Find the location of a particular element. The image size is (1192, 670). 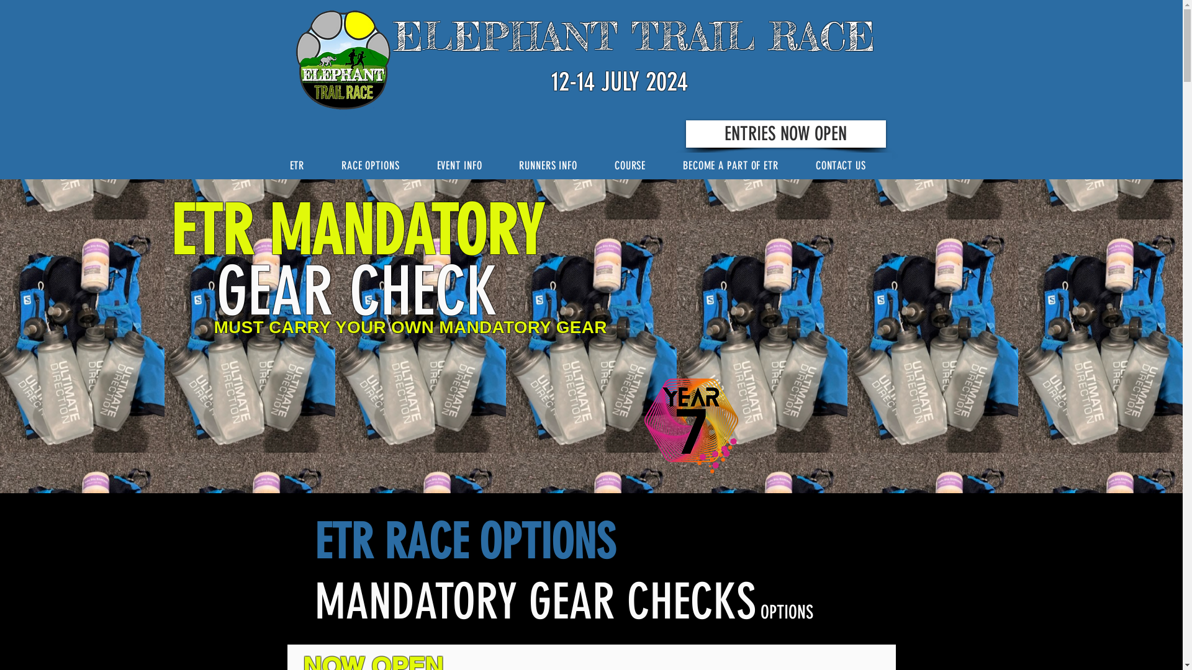

CONTACT US is located at coordinates (851, 166).